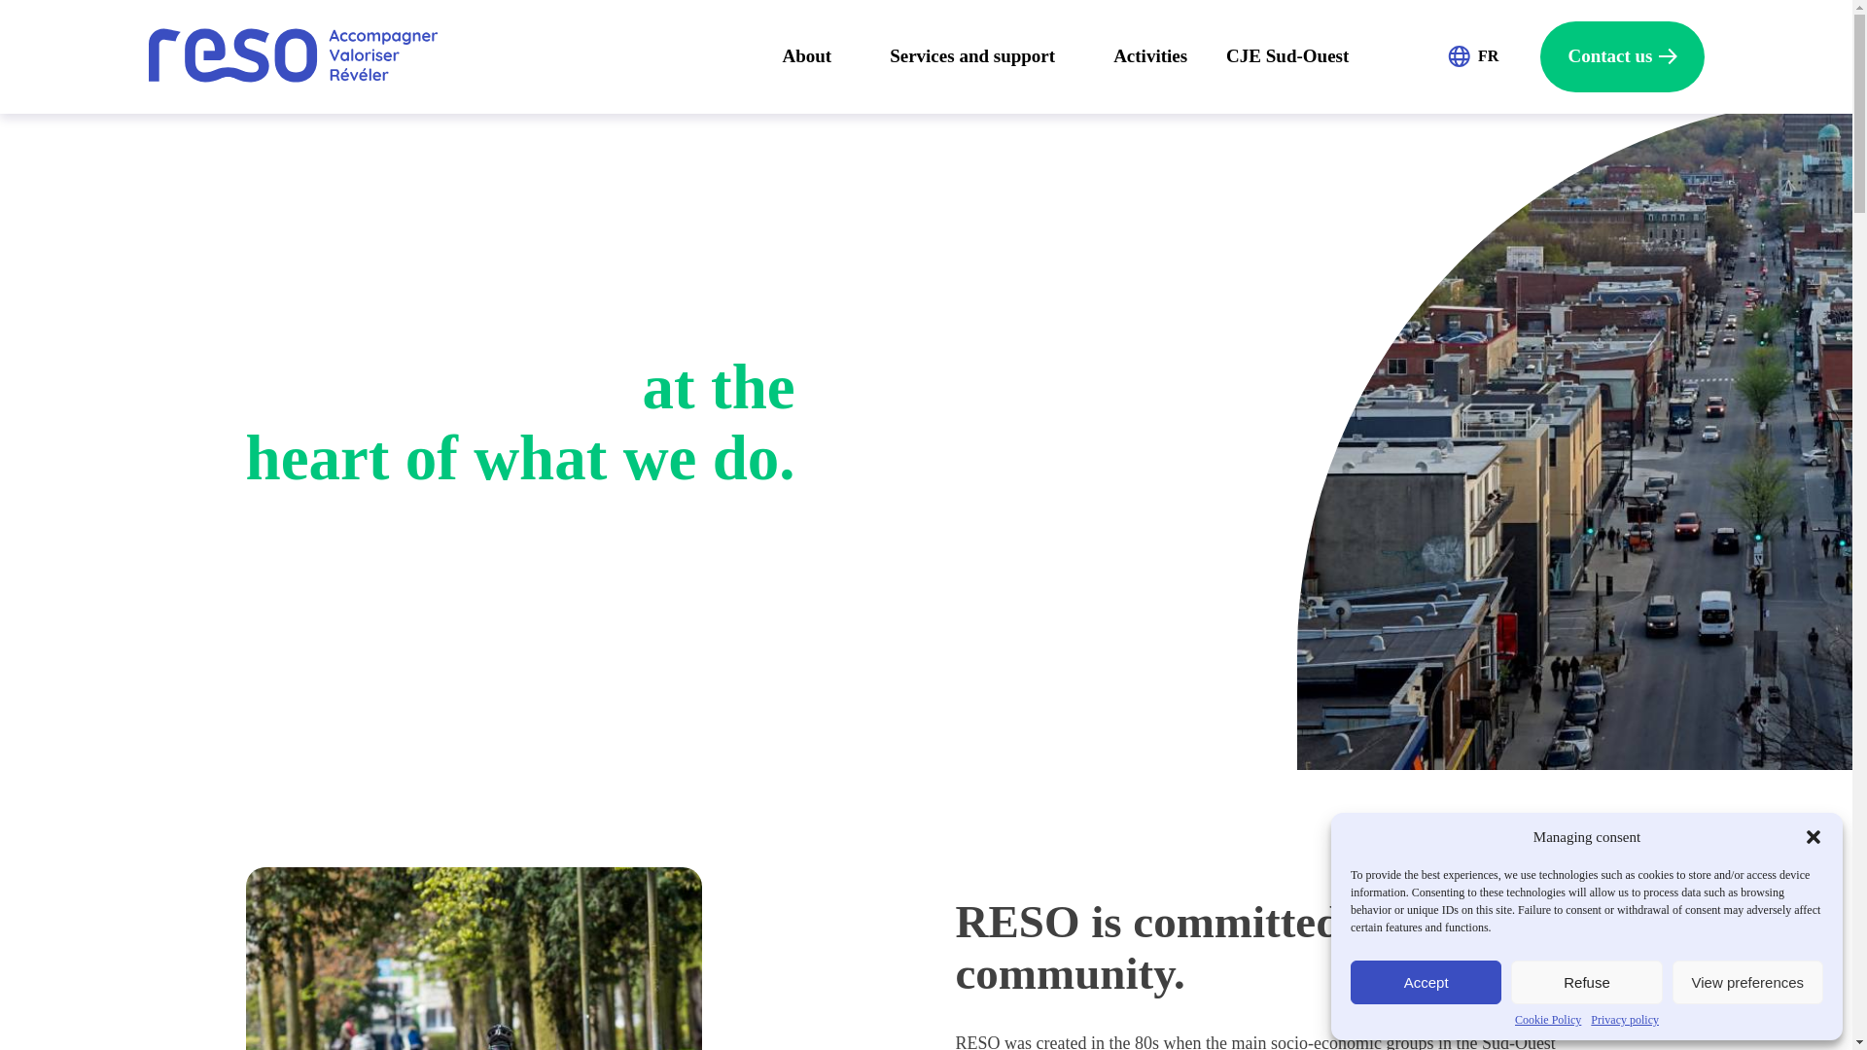  I want to click on Services and support, so click(972, 56).